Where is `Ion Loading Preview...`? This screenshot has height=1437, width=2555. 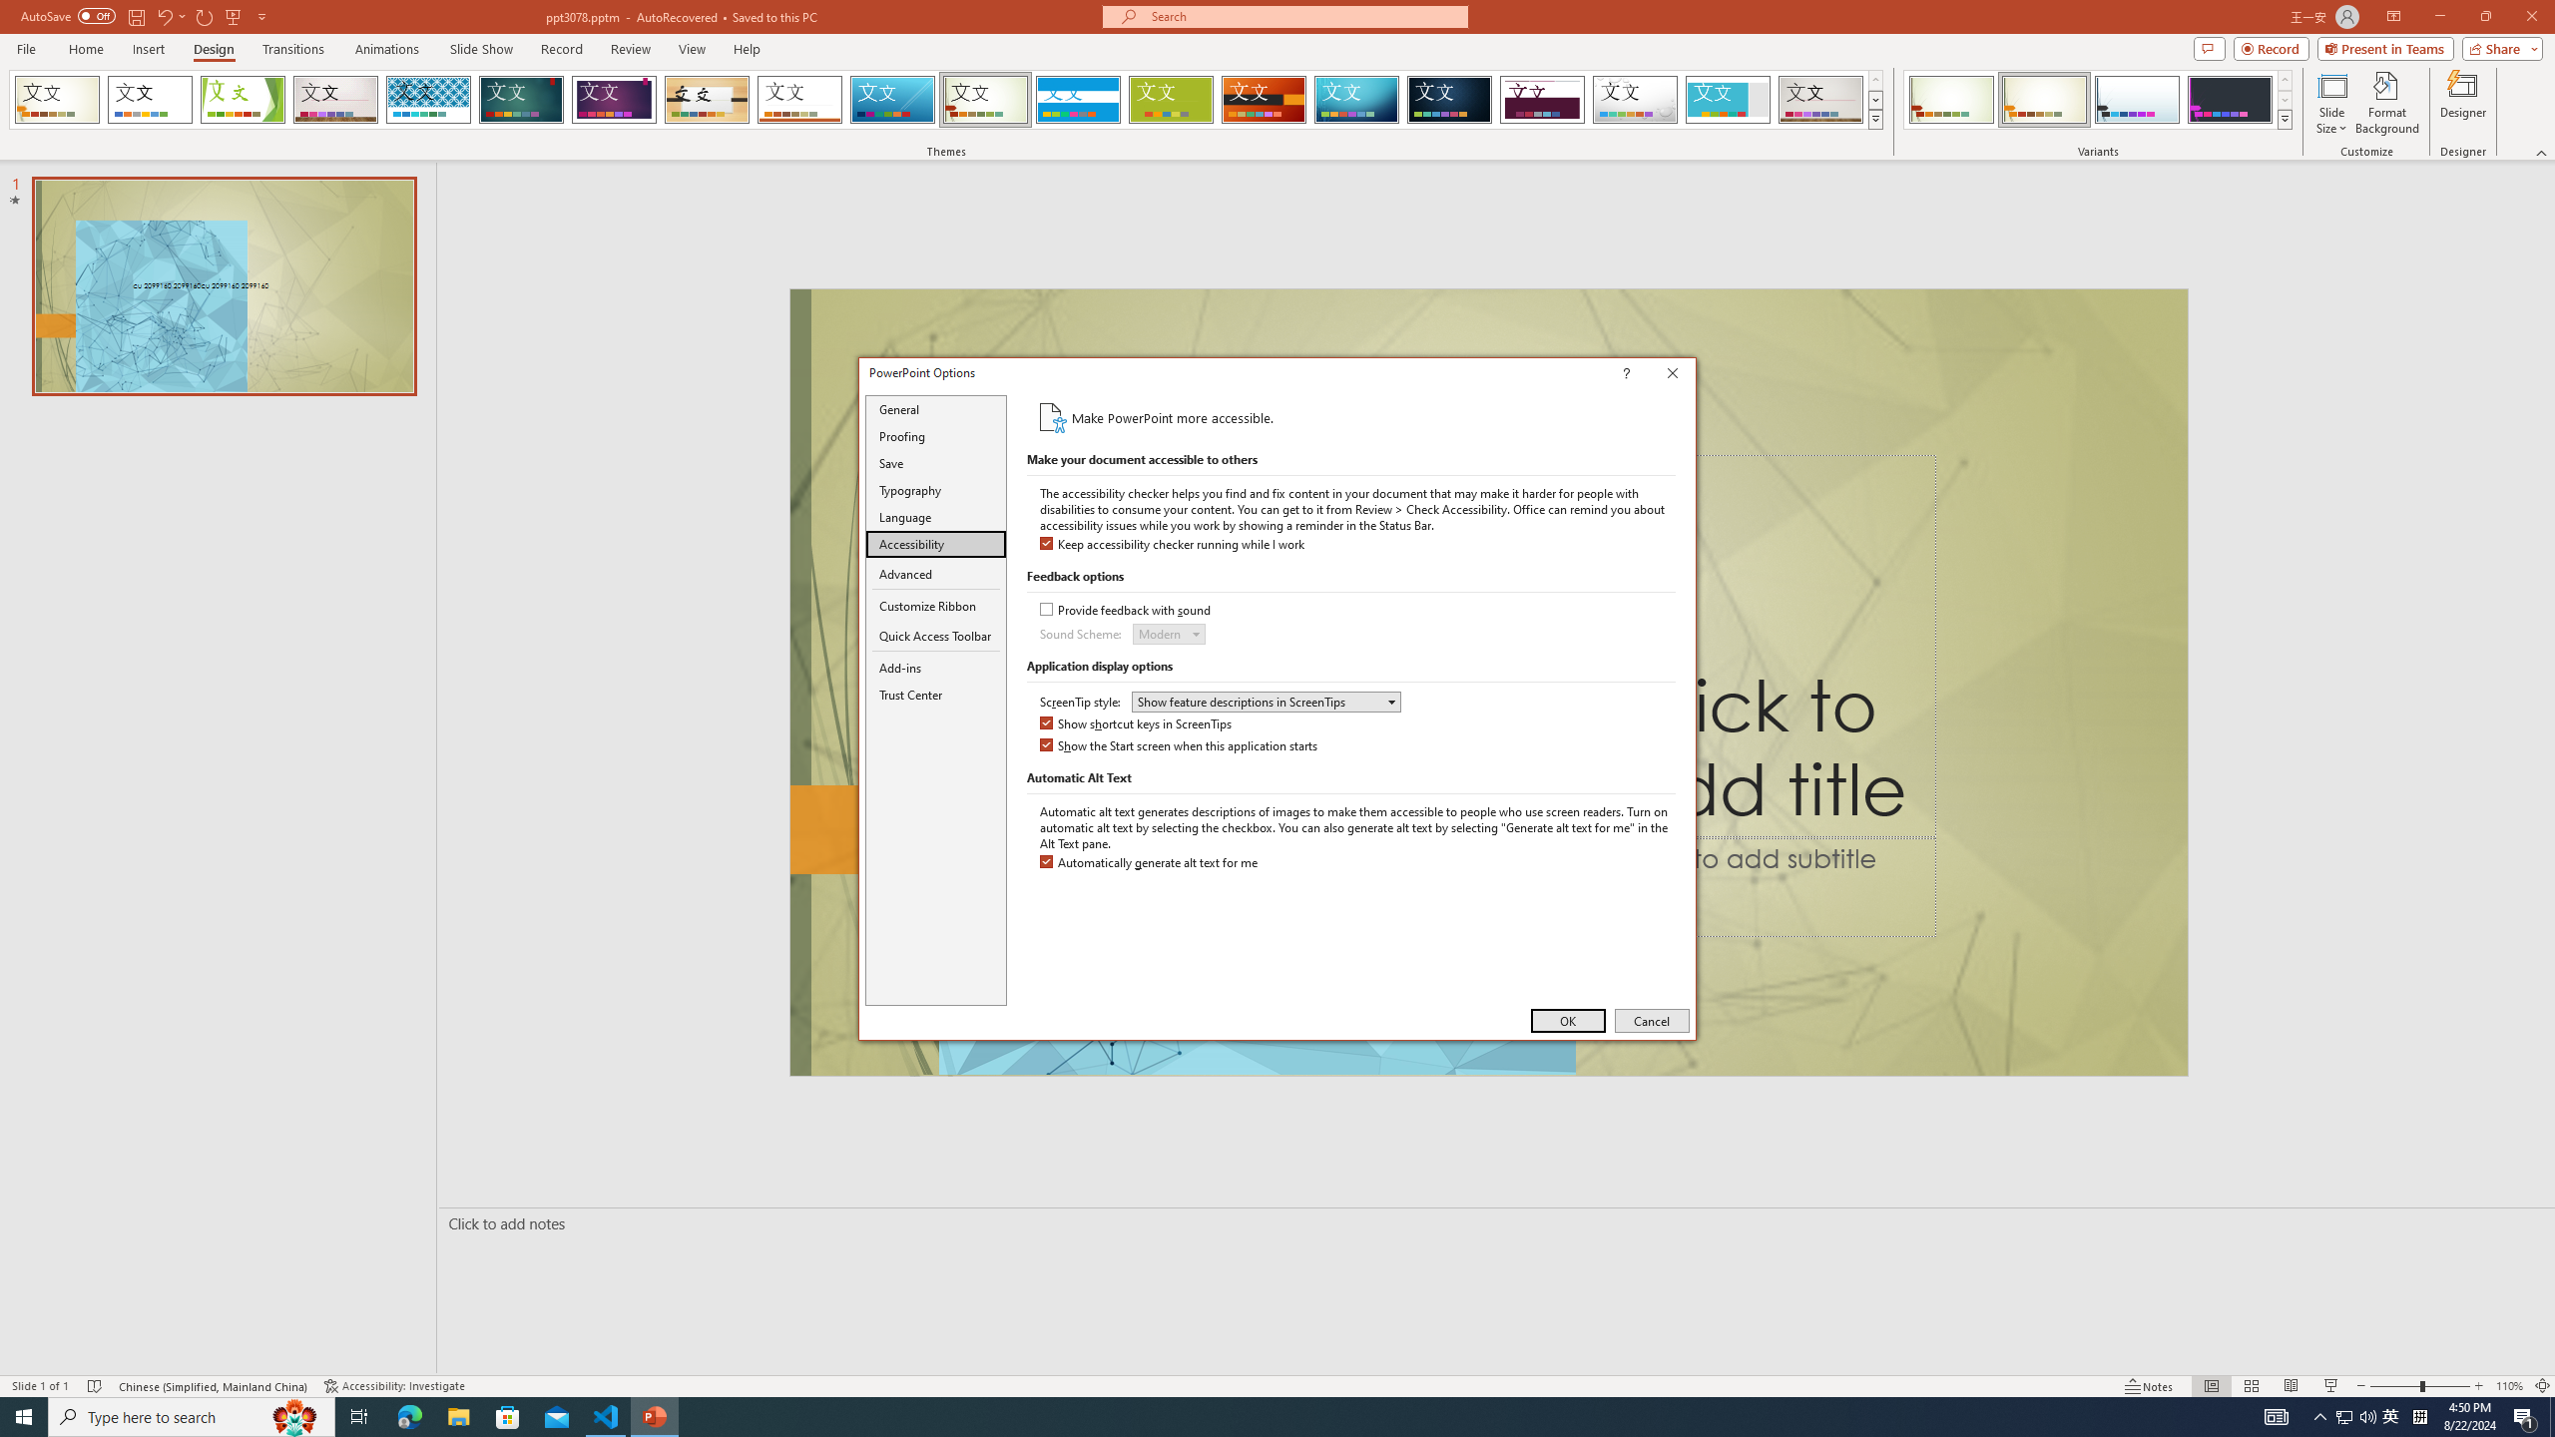 Ion Loading Preview... is located at coordinates (521, 100).